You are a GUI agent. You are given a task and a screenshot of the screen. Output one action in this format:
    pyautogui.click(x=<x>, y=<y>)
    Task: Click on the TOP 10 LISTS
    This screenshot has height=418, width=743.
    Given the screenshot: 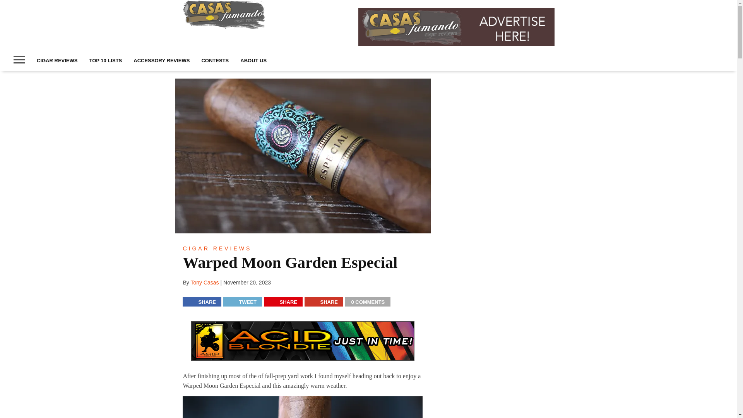 What is the action you would take?
    pyautogui.click(x=105, y=60)
    